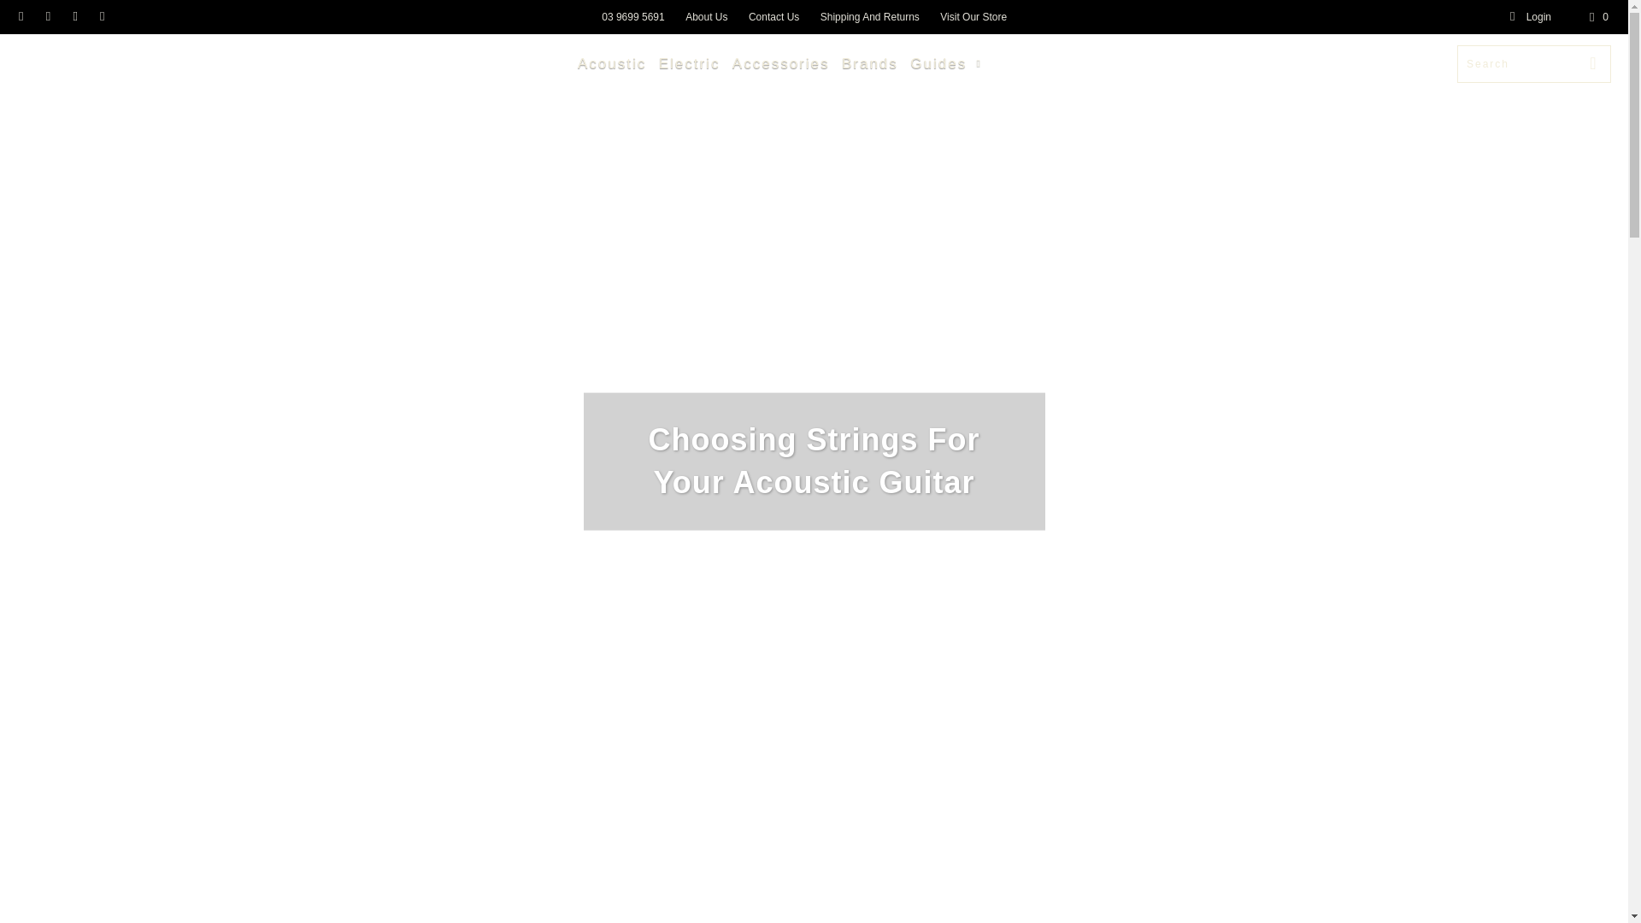  What do you see at coordinates (612, 64) in the screenshot?
I see `Acoustic` at bounding box center [612, 64].